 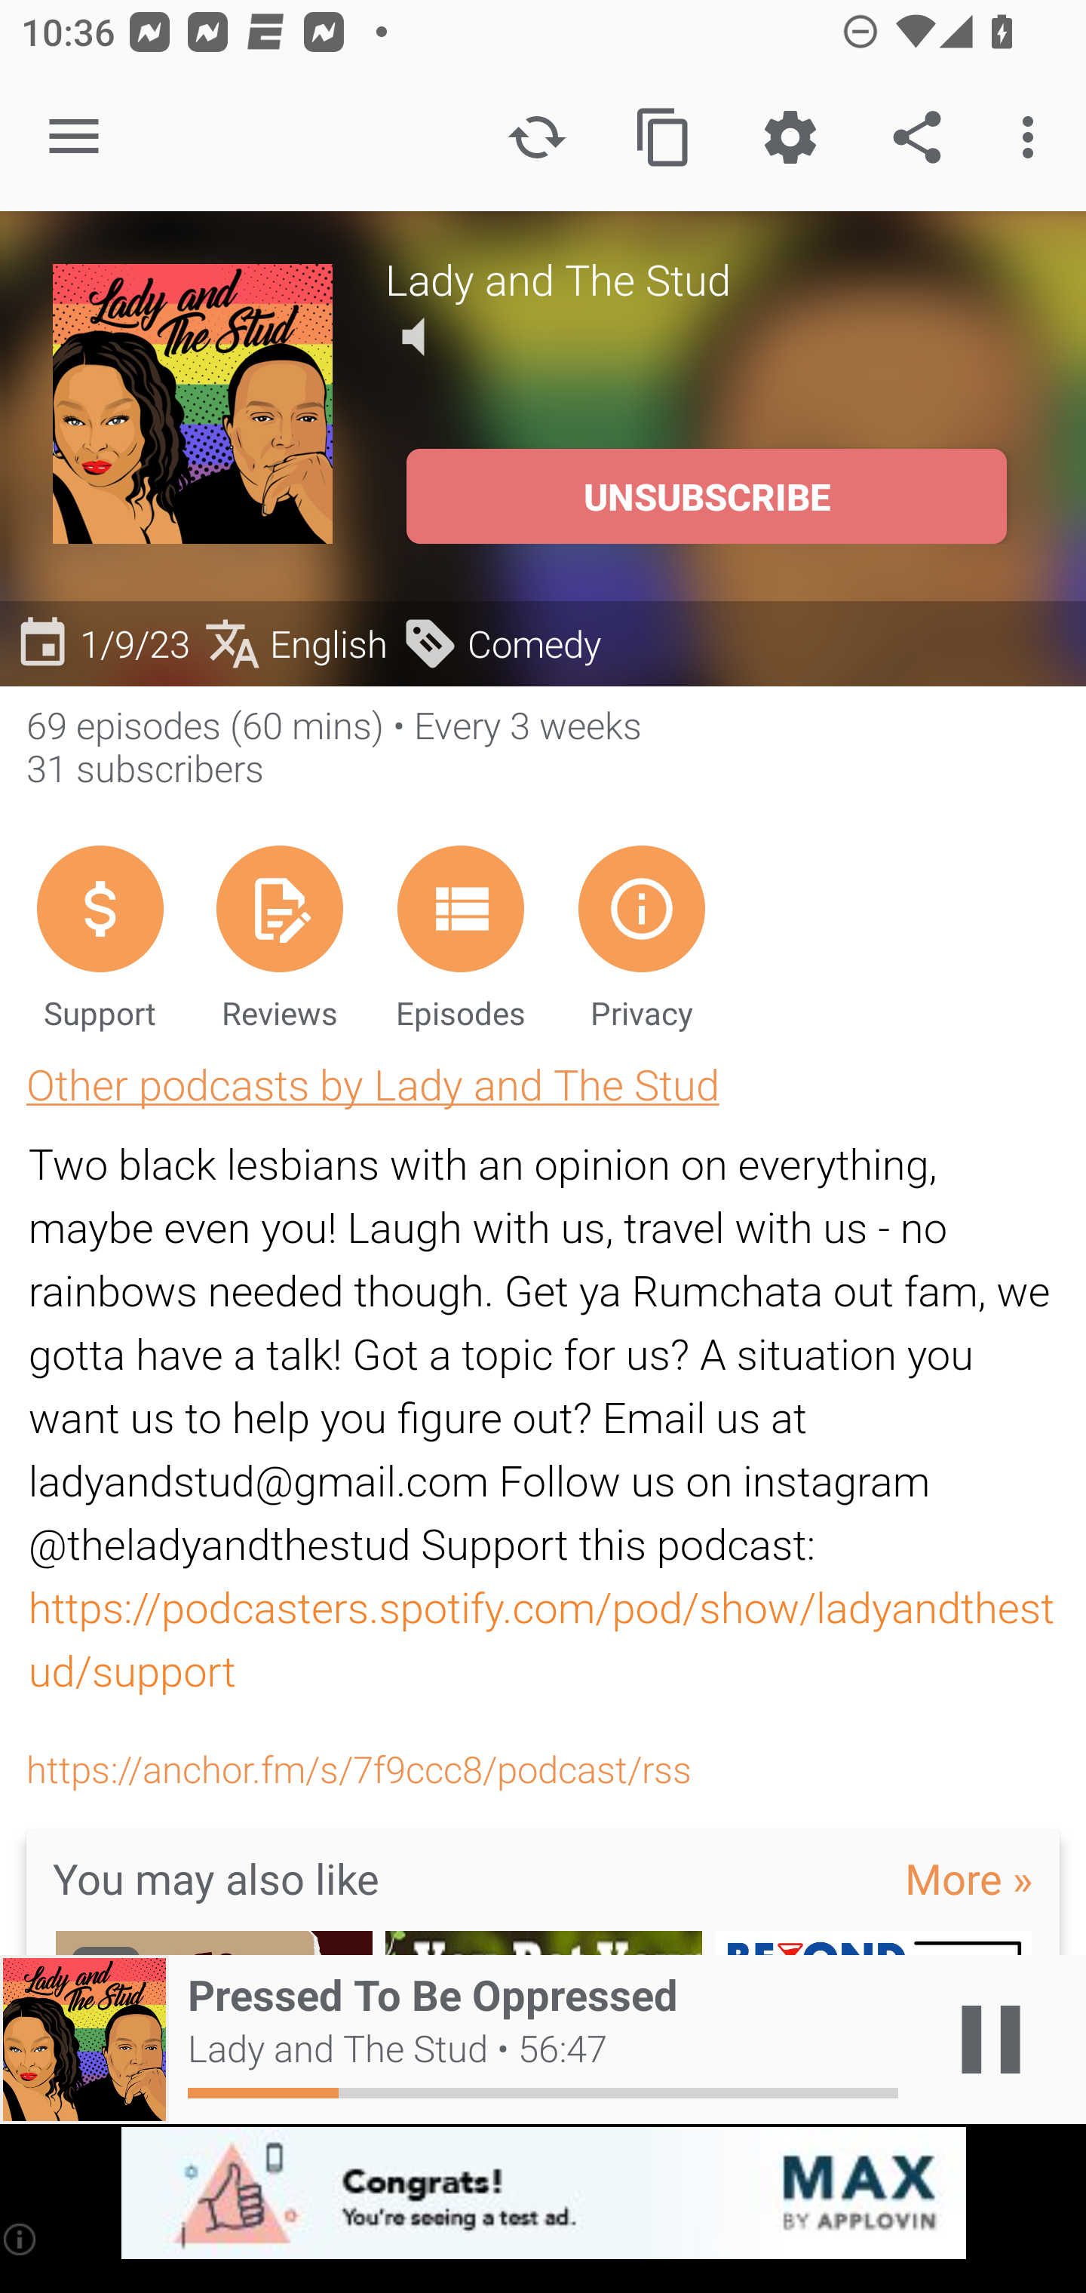 I want to click on UNSUBSCRIBE, so click(x=706, y=496).